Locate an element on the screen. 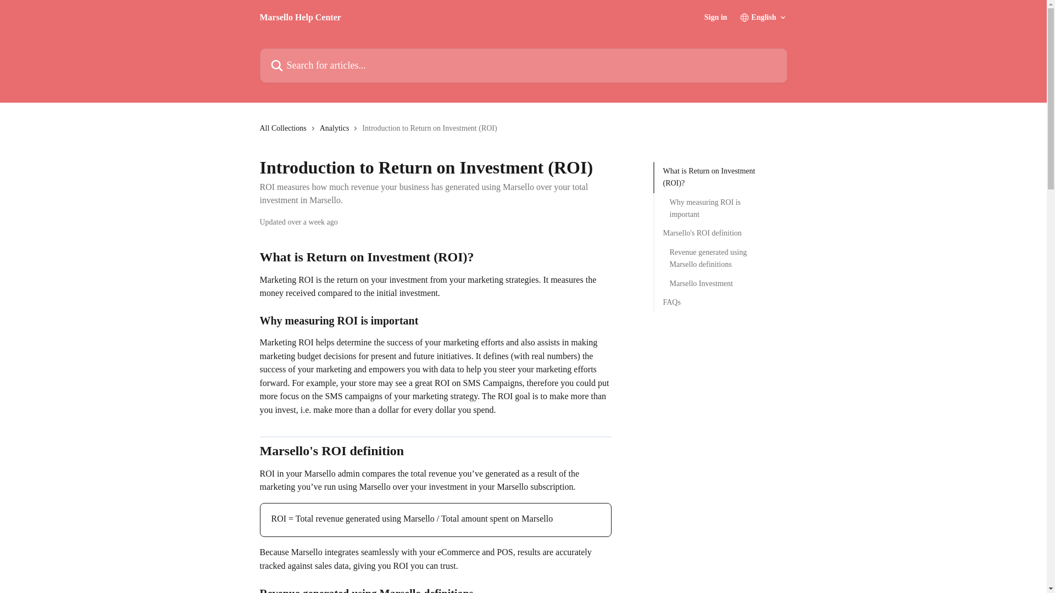 The width and height of the screenshot is (1055, 593). Revenue generated using Marsello definitions is located at coordinates (720, 259).